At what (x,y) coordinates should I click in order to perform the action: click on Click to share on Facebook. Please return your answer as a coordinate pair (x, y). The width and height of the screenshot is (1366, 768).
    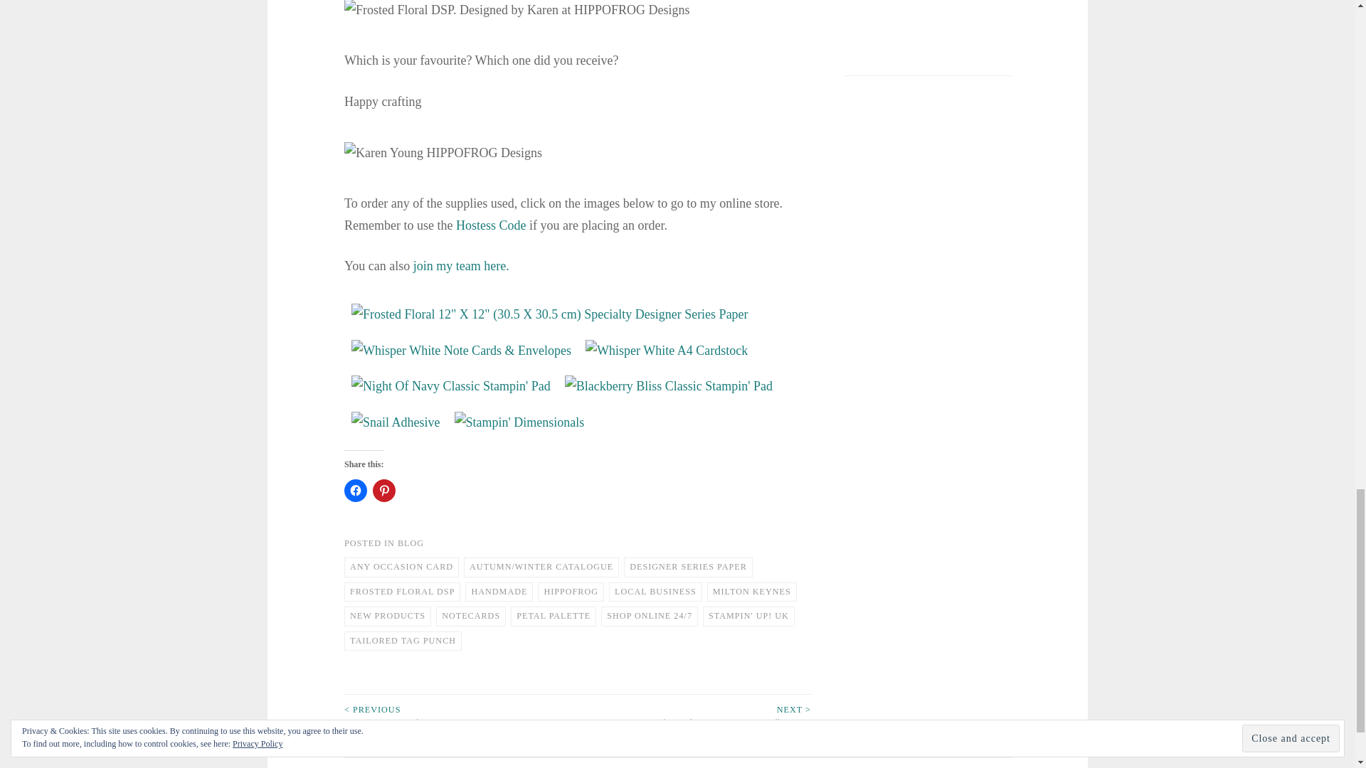
    Looking at the image, I should click on (356, 491).